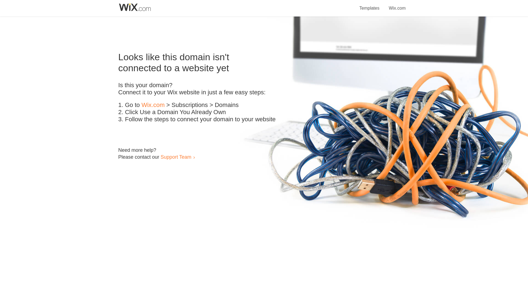  I want to click on Wix.com, so click(397, 5).